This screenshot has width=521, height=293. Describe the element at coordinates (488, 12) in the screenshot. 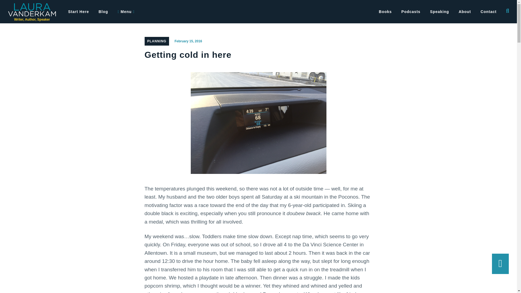

I see `Contact` at that location.